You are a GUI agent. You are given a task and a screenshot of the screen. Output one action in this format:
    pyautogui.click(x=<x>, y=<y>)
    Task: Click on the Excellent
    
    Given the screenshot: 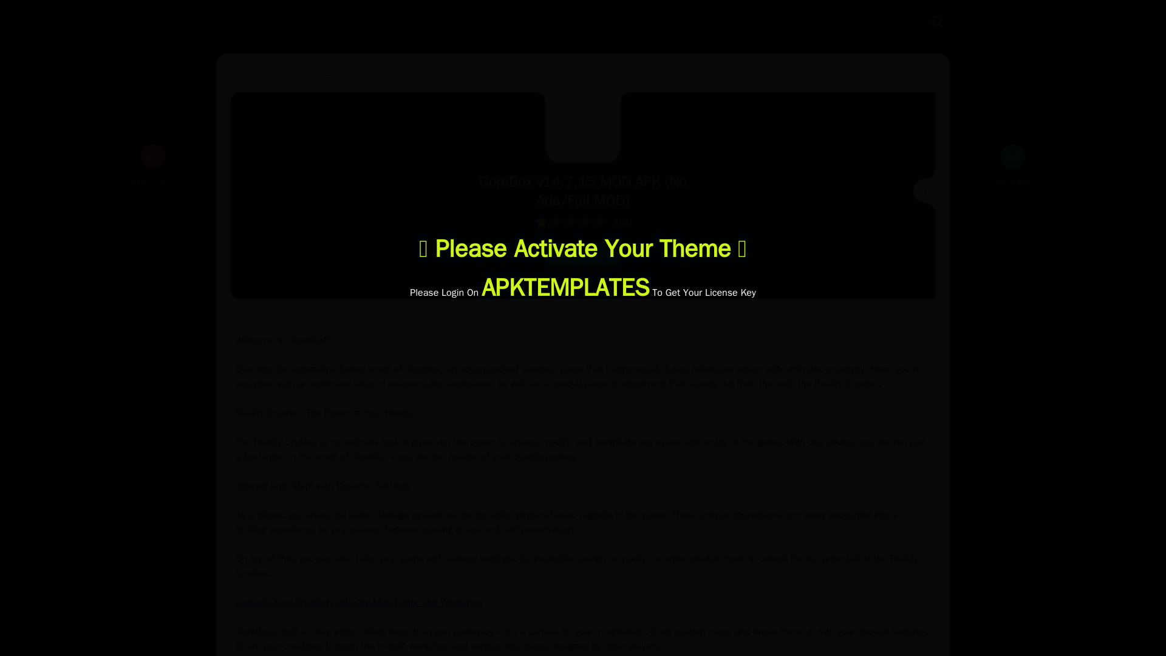 What is the action you would take?
    pyautogui.click(x=599, y=222)
    